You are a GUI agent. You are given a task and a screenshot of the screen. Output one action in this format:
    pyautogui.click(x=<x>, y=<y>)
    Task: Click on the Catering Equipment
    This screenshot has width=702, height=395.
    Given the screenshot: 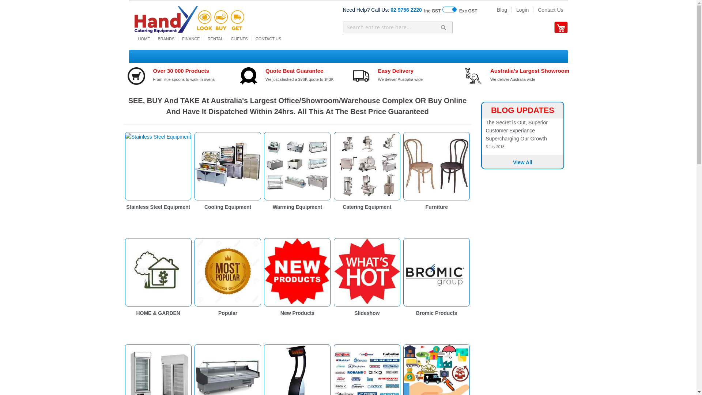 What is the action you would take?
    pyautogui.click(x=367, y=207)
    